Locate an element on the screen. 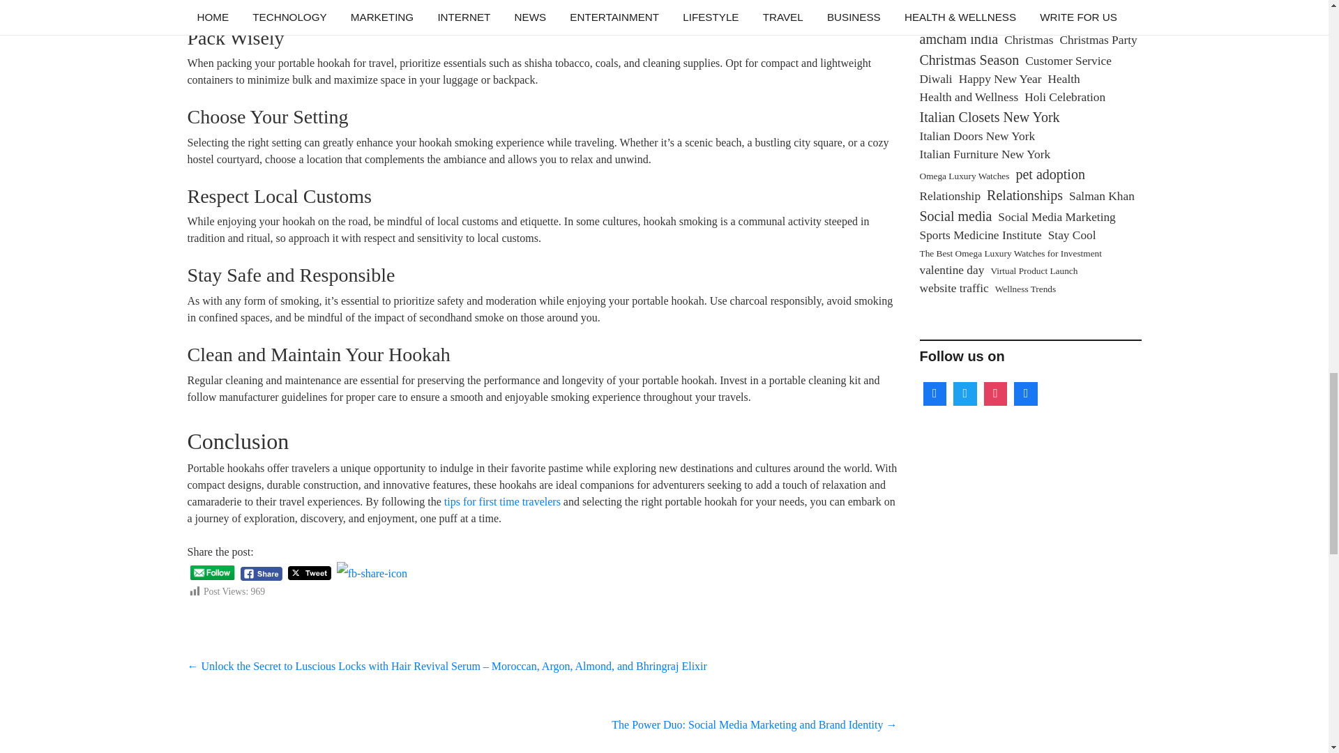  Tweet is located at coordinates (309, 573).